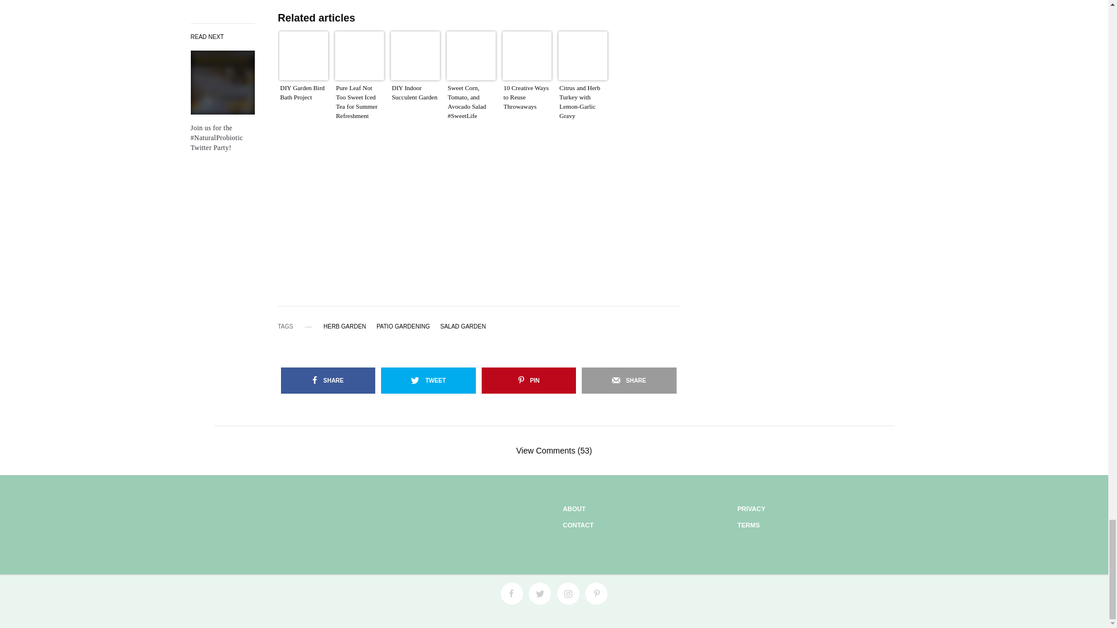 The height and width of the screenshot is (628, 1117). What do you see at coordinates (463, 327) in the screenshot?
I see `SALAD GARDEN` at bounding box center [463, 327].